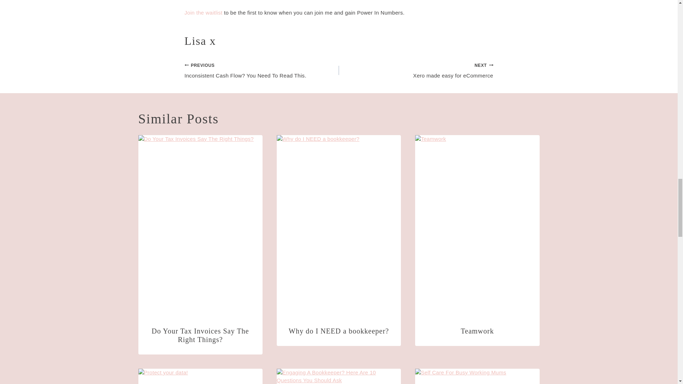  What do you see at coordinates (203, 13) in the screenshot?
I see `Join the waitlist` at bounding box center [203, 13].